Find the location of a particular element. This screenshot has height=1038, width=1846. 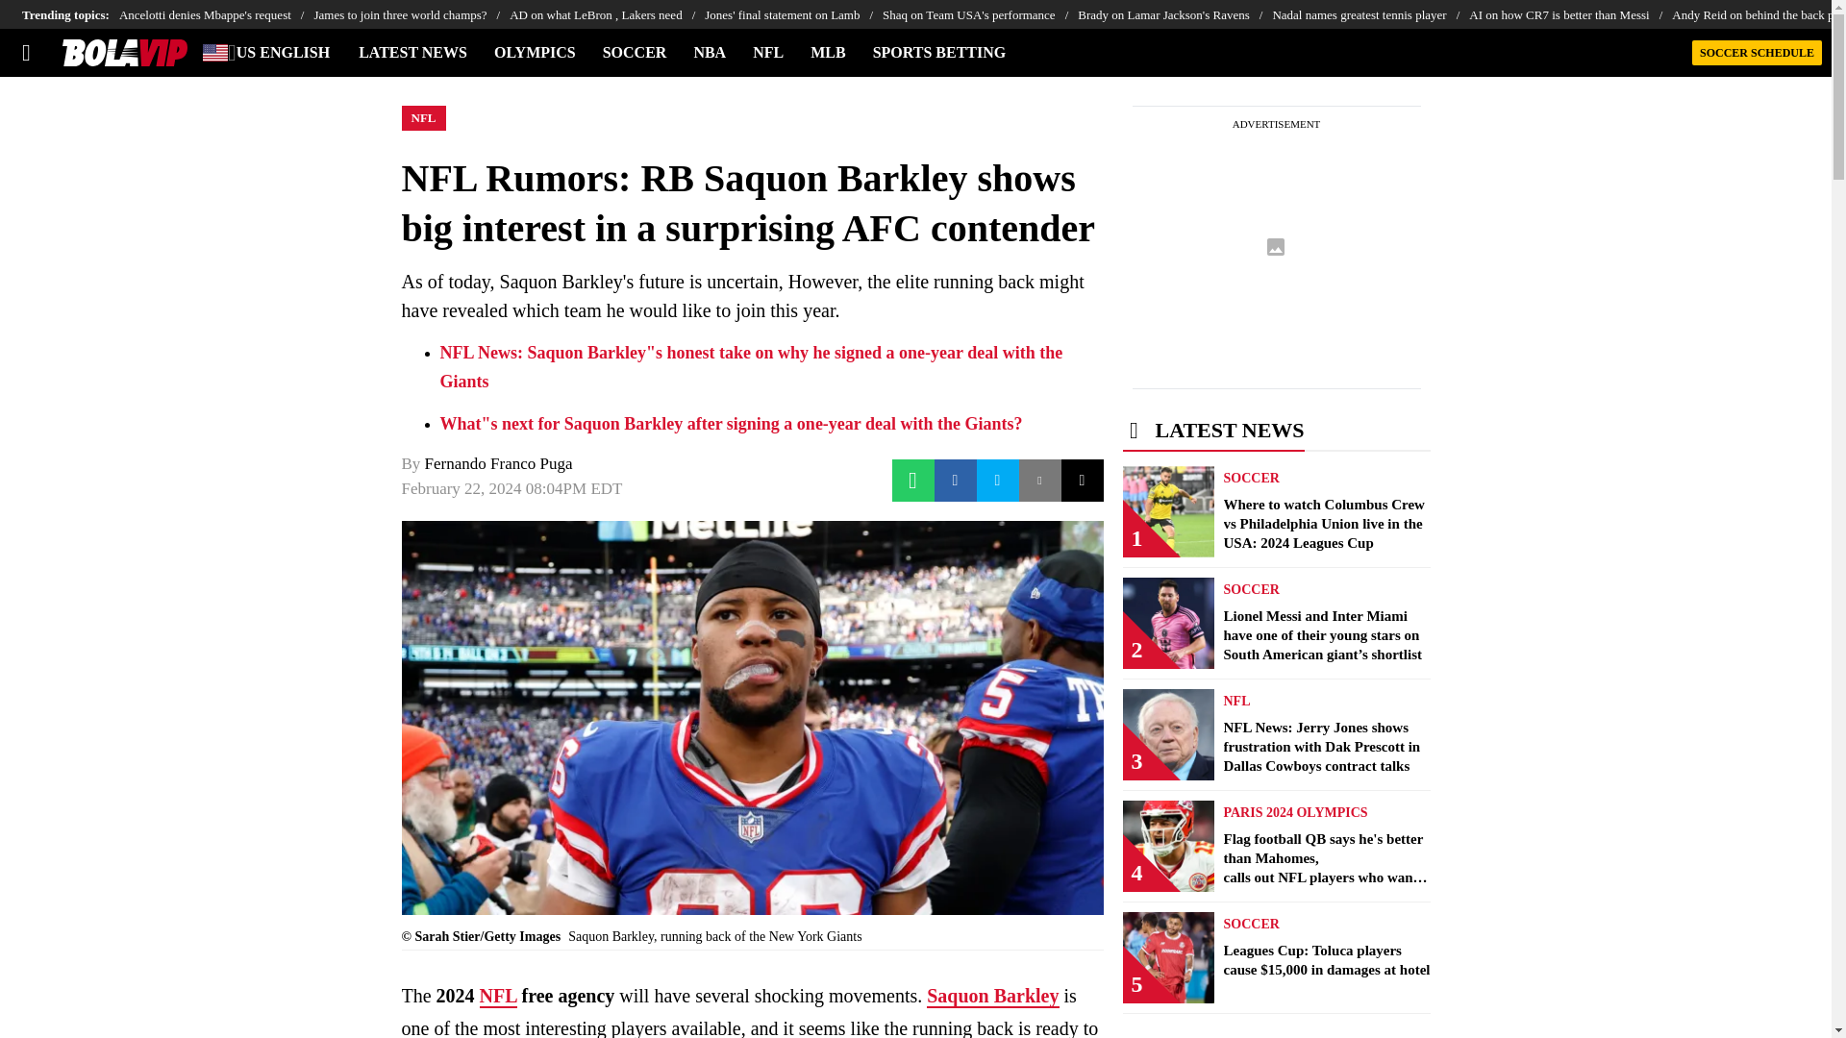

James to join three world champs? is located at coordinates (412, 14).